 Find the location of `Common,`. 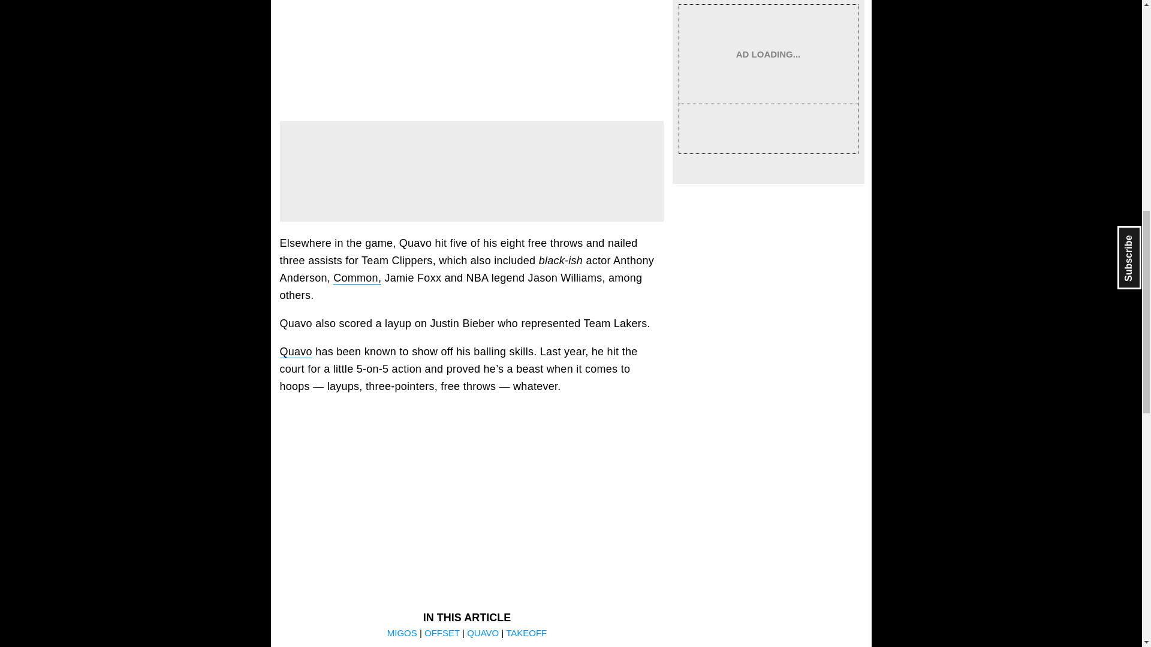

Common, is located at coordinates (357, 278).